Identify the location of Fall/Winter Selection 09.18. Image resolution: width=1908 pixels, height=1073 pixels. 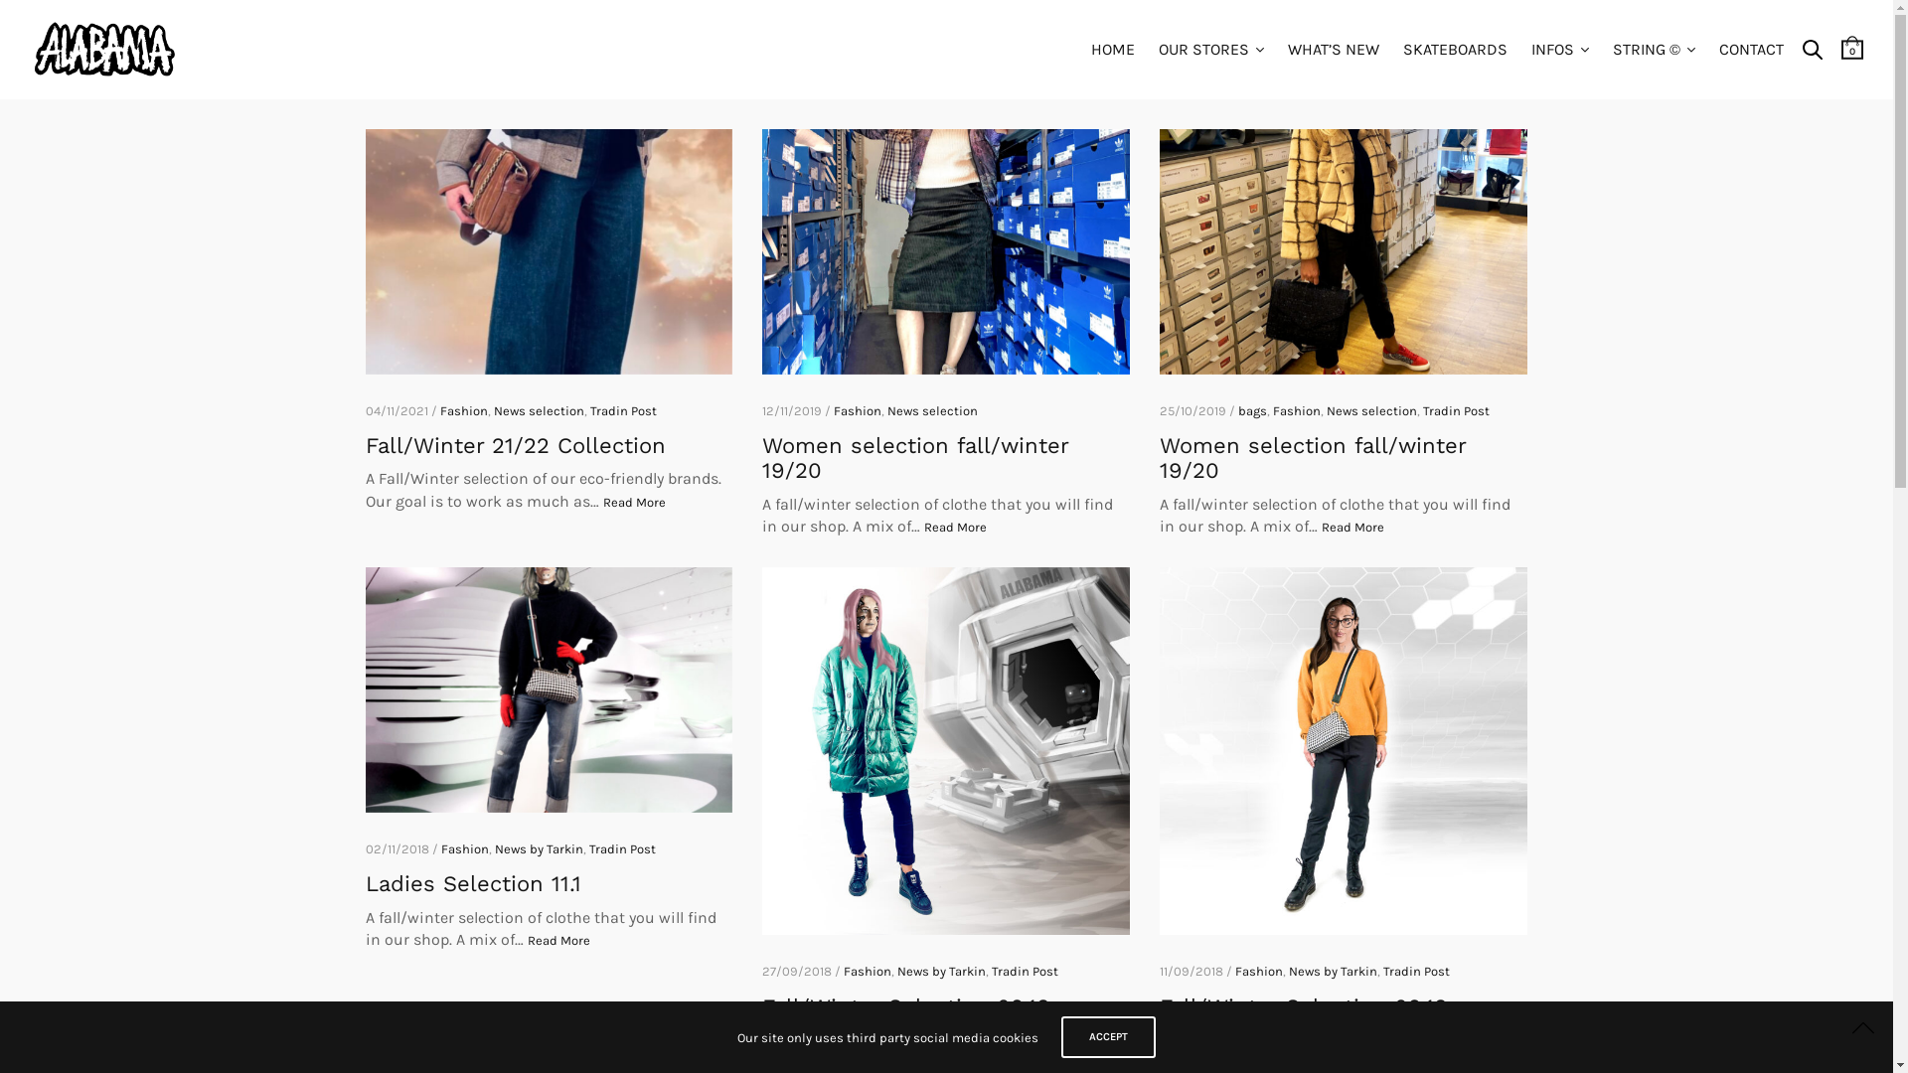
(906, 1007).